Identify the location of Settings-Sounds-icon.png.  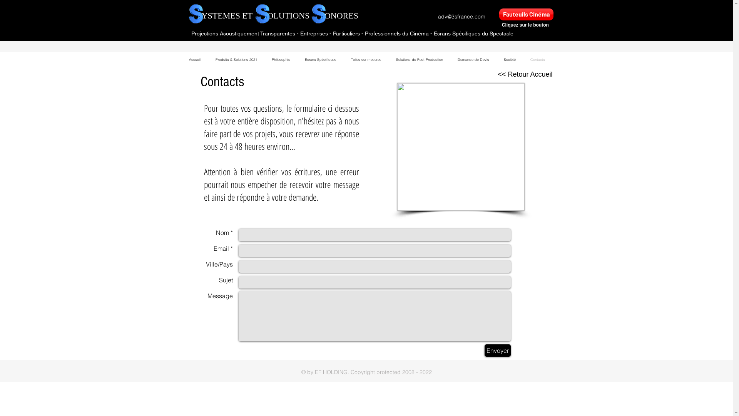
(461, 147).